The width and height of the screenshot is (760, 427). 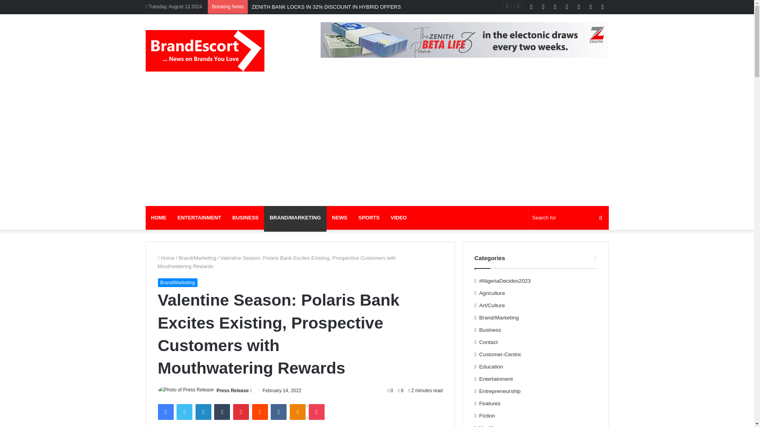 What do you see at coordinates (340, 217) in the screenshot?
I see `NEWS` at bounding box center [340, 217].